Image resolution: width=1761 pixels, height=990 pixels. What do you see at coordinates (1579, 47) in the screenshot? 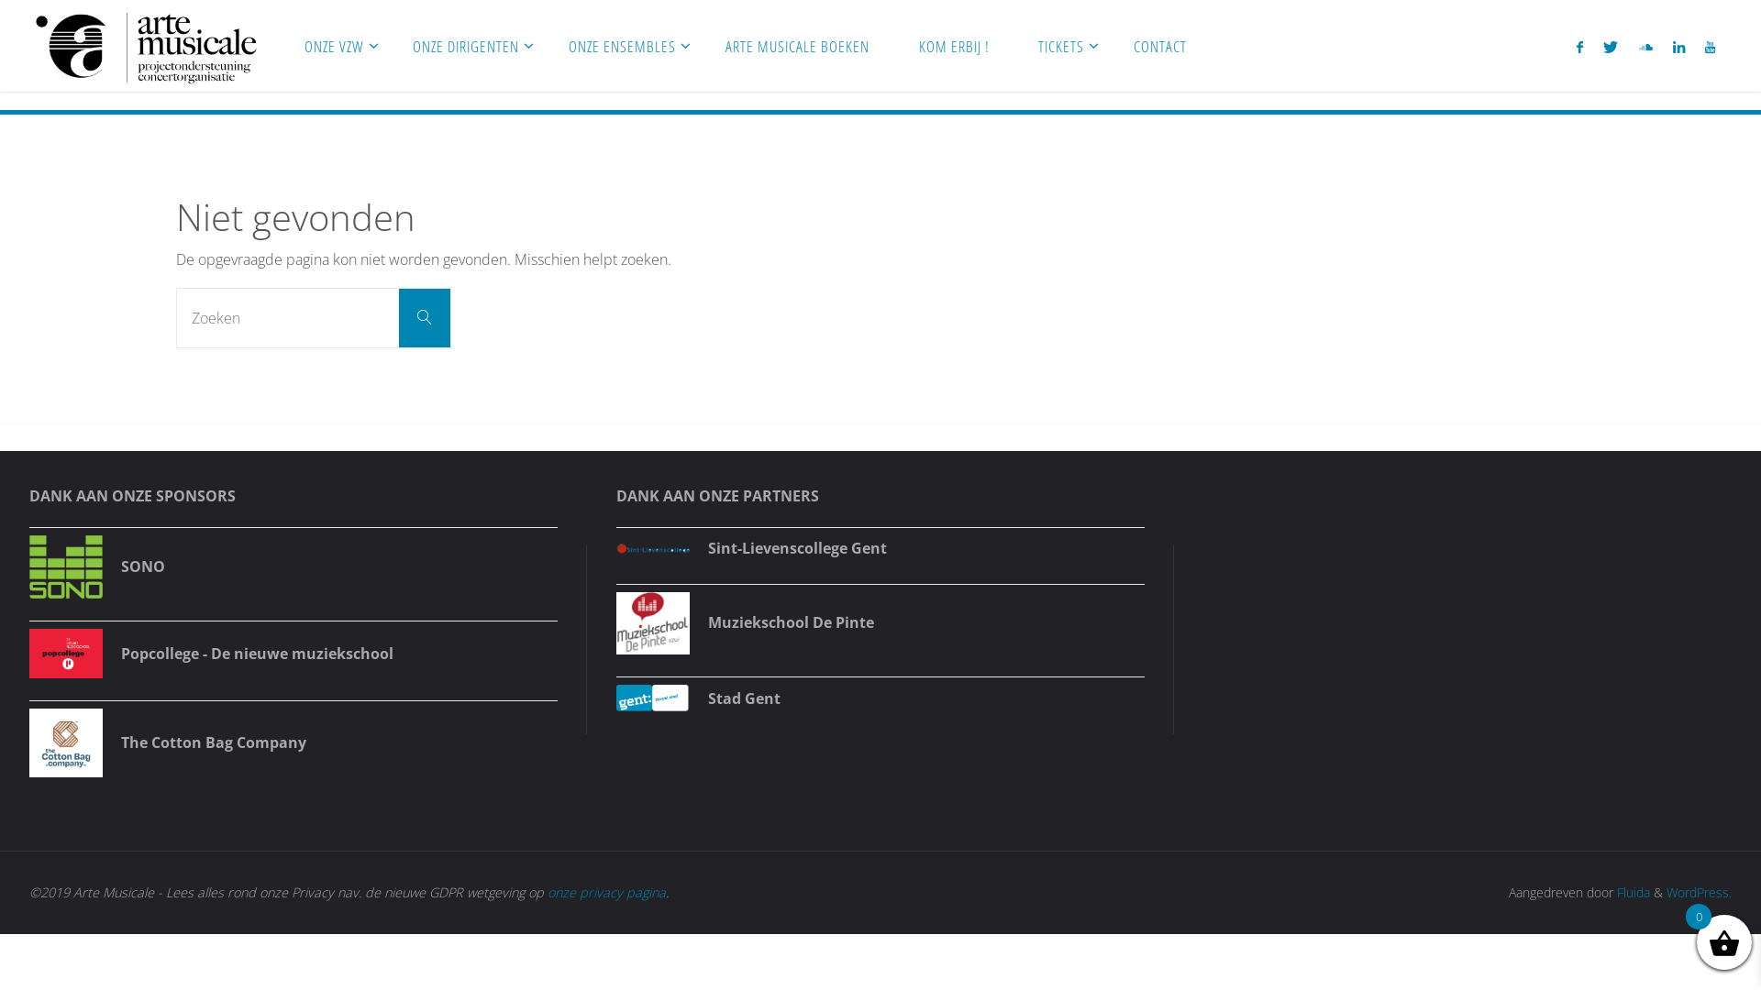
I see `Facebook` at bounding box center [1579, 47].